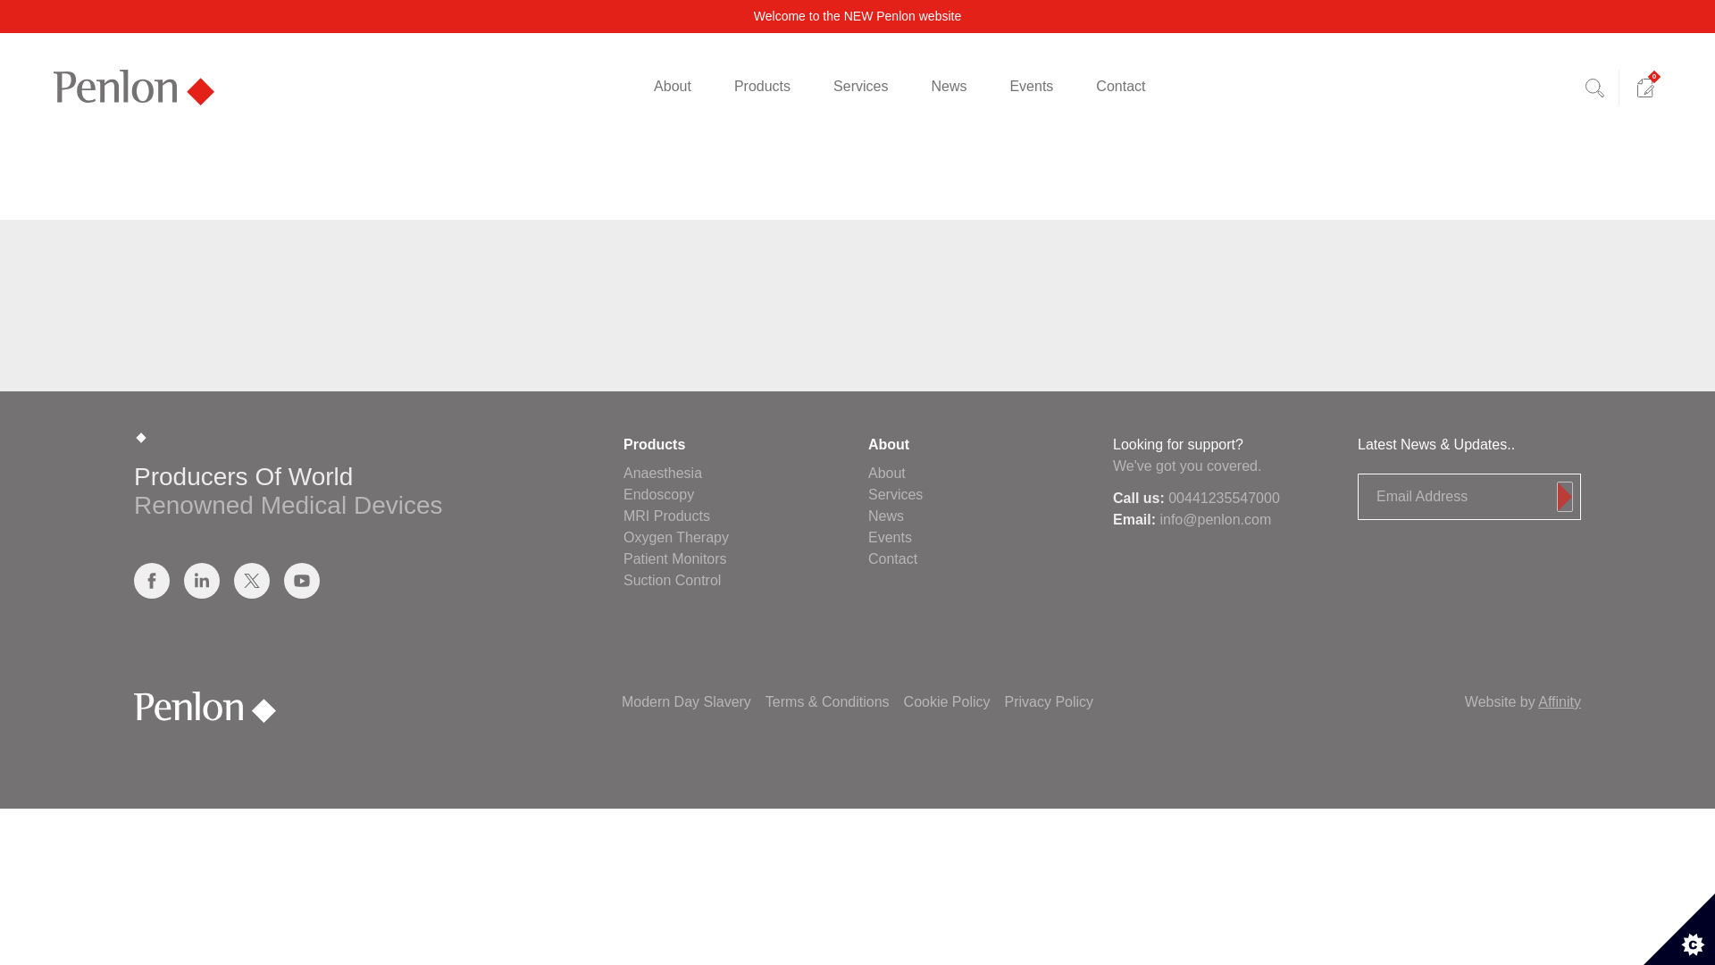 The image size is (1715, 965). What do you see at coordinates (666, 516) in the screenshot?
I see `MRI Products` at bounding box center [666, 516].